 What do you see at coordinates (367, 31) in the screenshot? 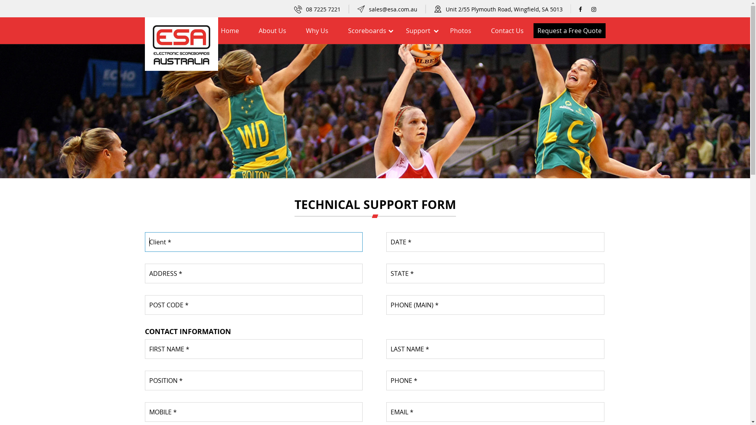
I see `Scoreboards` at bounding box center [367, 31].